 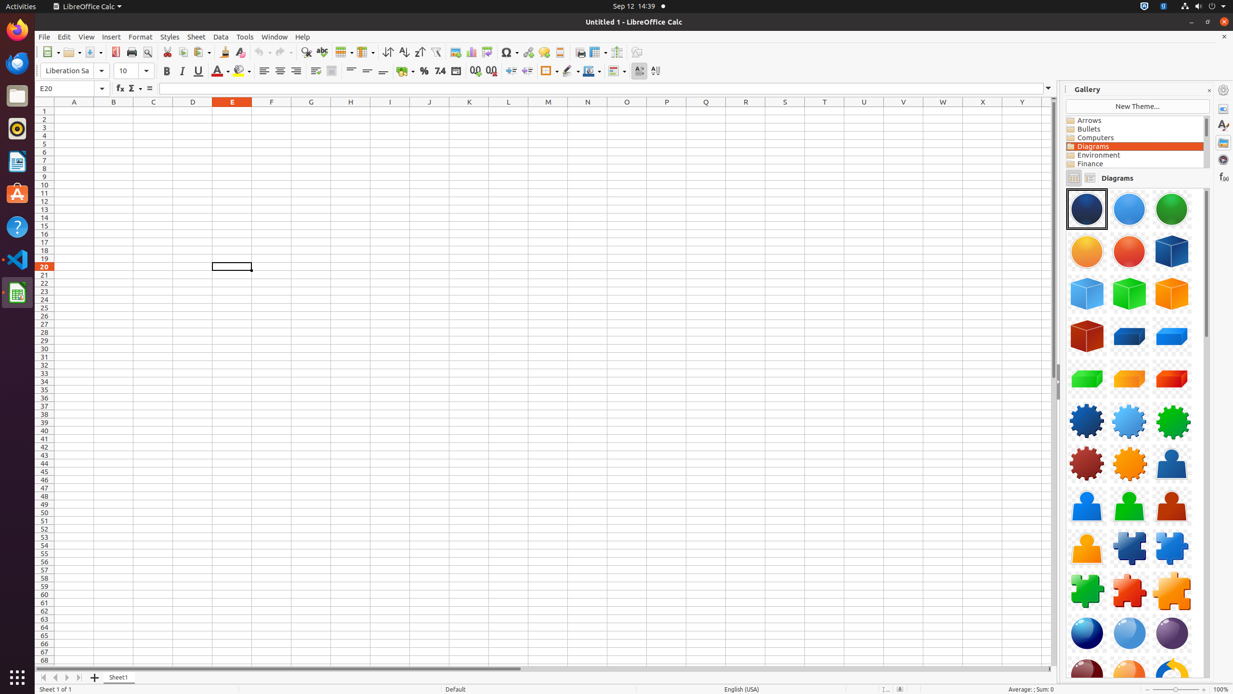 What do you see at coordinates (17, 63) in the screenshot?
I see `Thunderbird Mail` at bounding box center [17, 63].